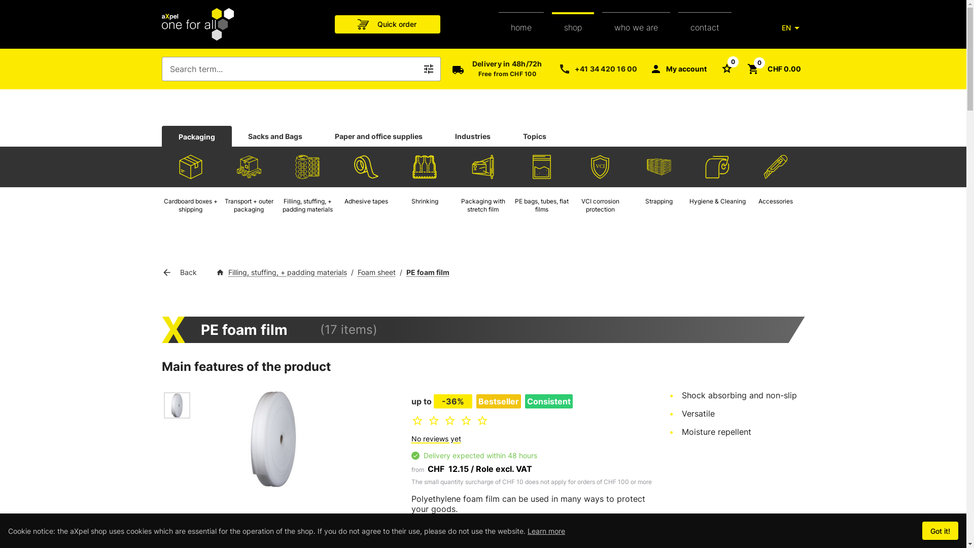 This screenshot has width=974, height=548. I want to click on home, so click(521, 27).